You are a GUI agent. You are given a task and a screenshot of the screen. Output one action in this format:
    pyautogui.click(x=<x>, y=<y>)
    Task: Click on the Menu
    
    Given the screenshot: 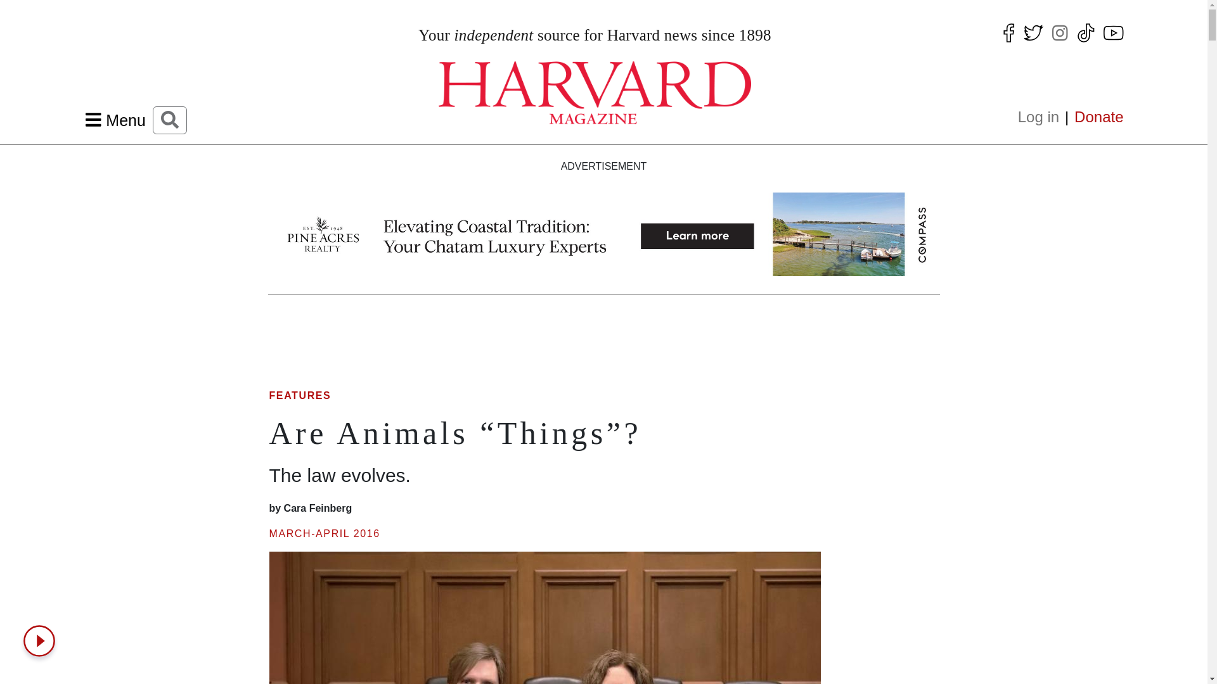 What is the action you would take?
    pyautogui.click(x=115, y=120)
    